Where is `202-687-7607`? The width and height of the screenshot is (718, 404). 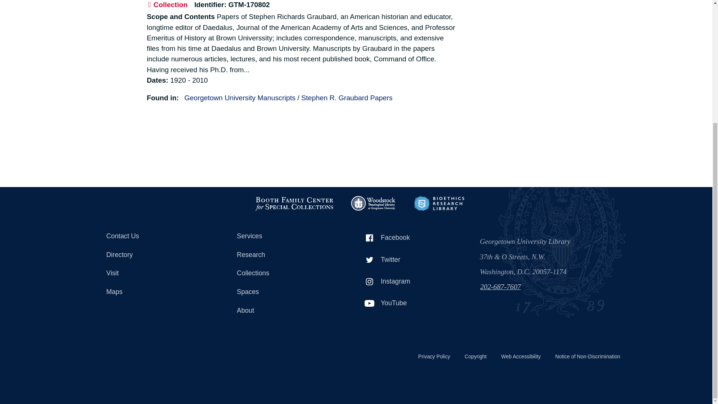 202-687-7607 is located at coordinates (536, 288).